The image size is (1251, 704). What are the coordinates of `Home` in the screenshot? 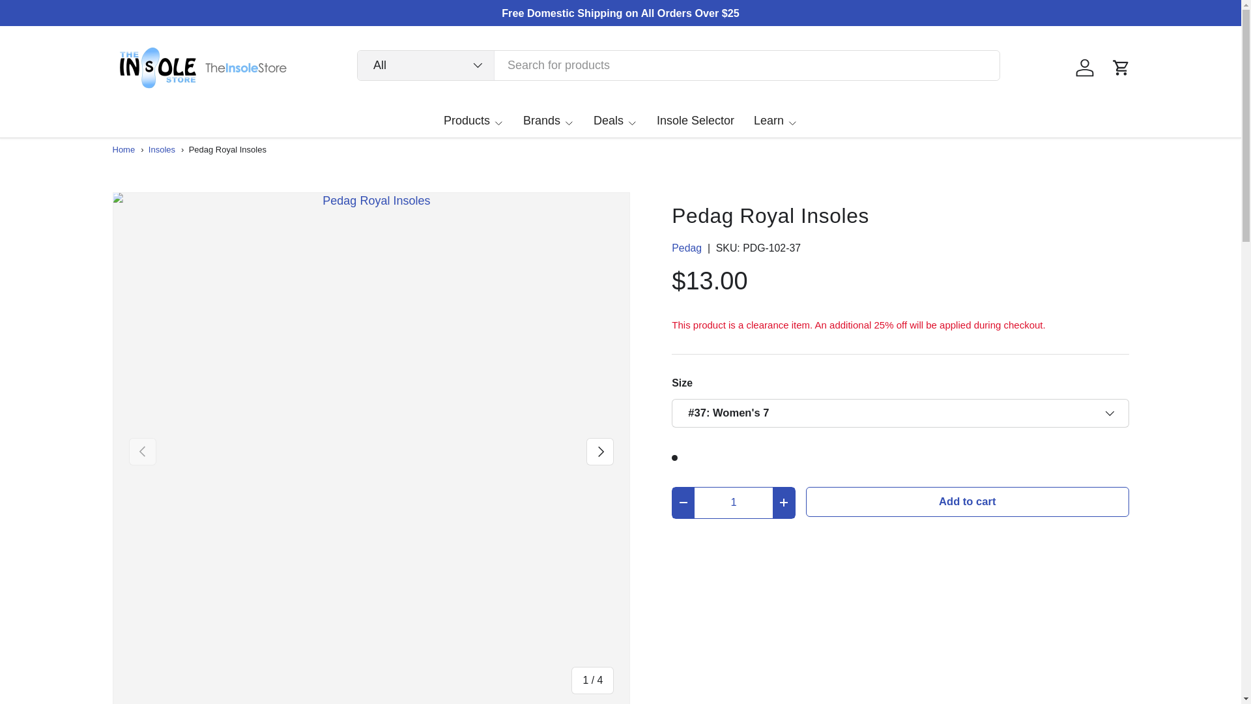 It's located at (124, 149).